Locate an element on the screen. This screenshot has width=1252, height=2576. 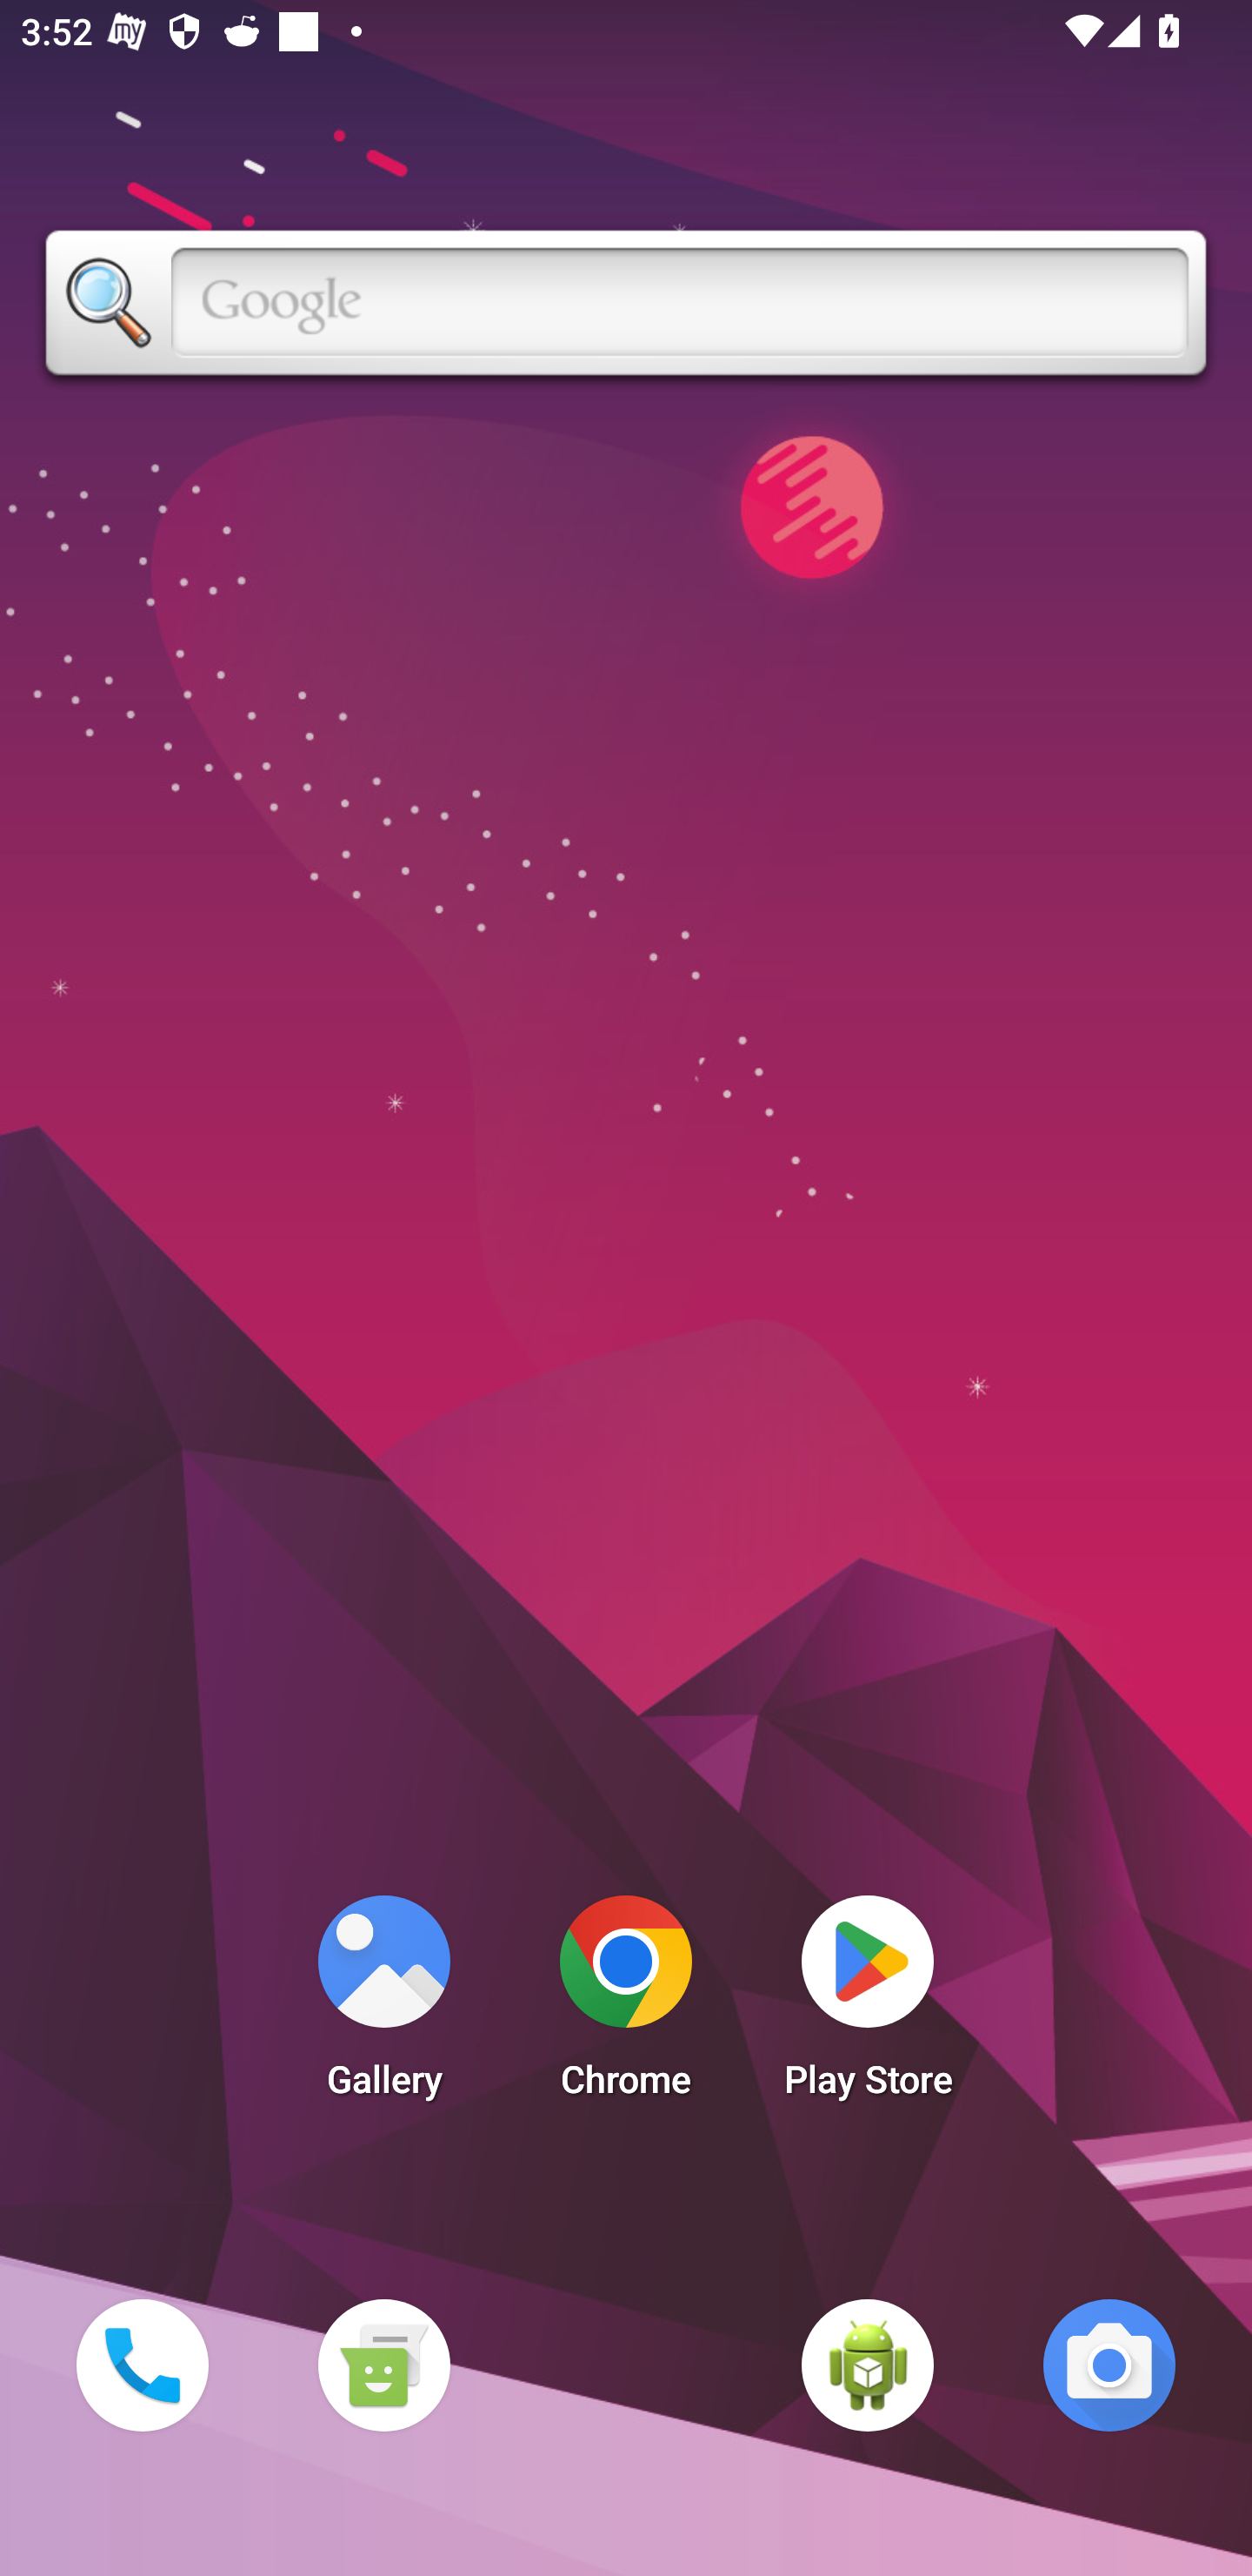
Chrome is located at coordinates (626, 2005).